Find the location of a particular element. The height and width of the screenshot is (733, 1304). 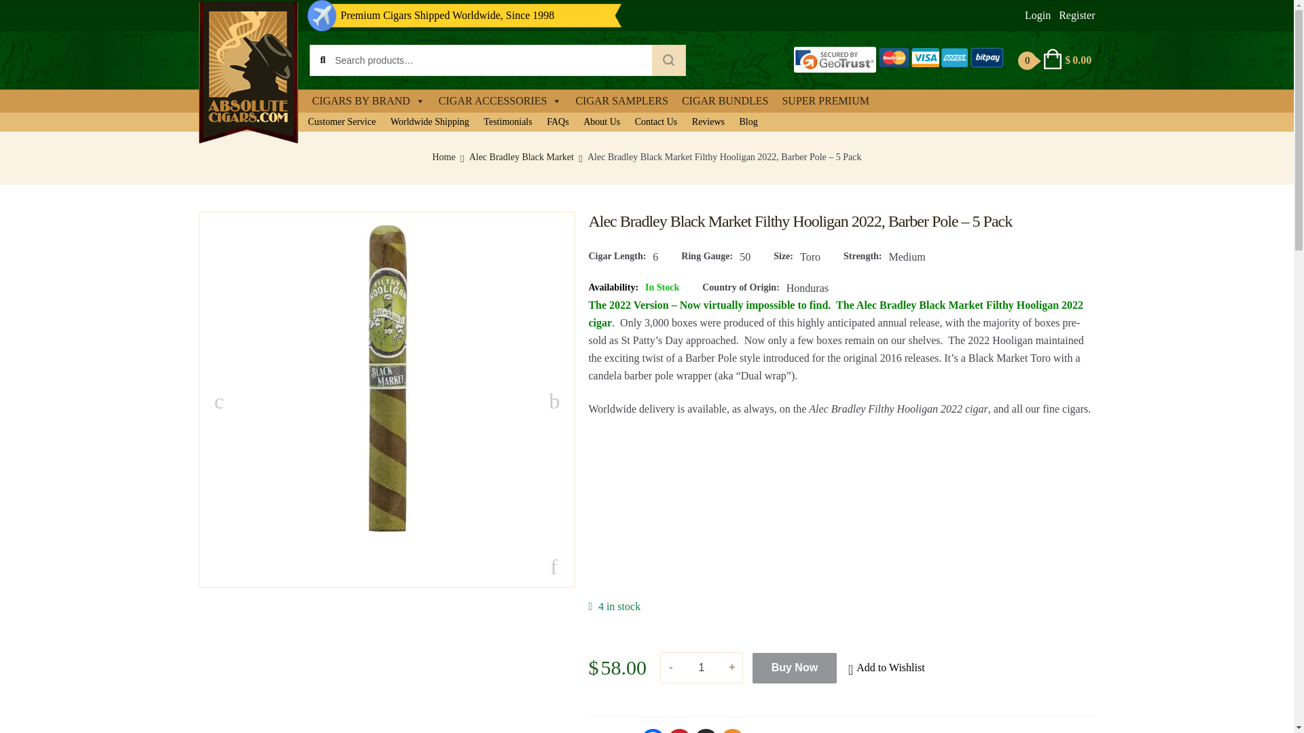

Qty is located at coordinates (701, 668).